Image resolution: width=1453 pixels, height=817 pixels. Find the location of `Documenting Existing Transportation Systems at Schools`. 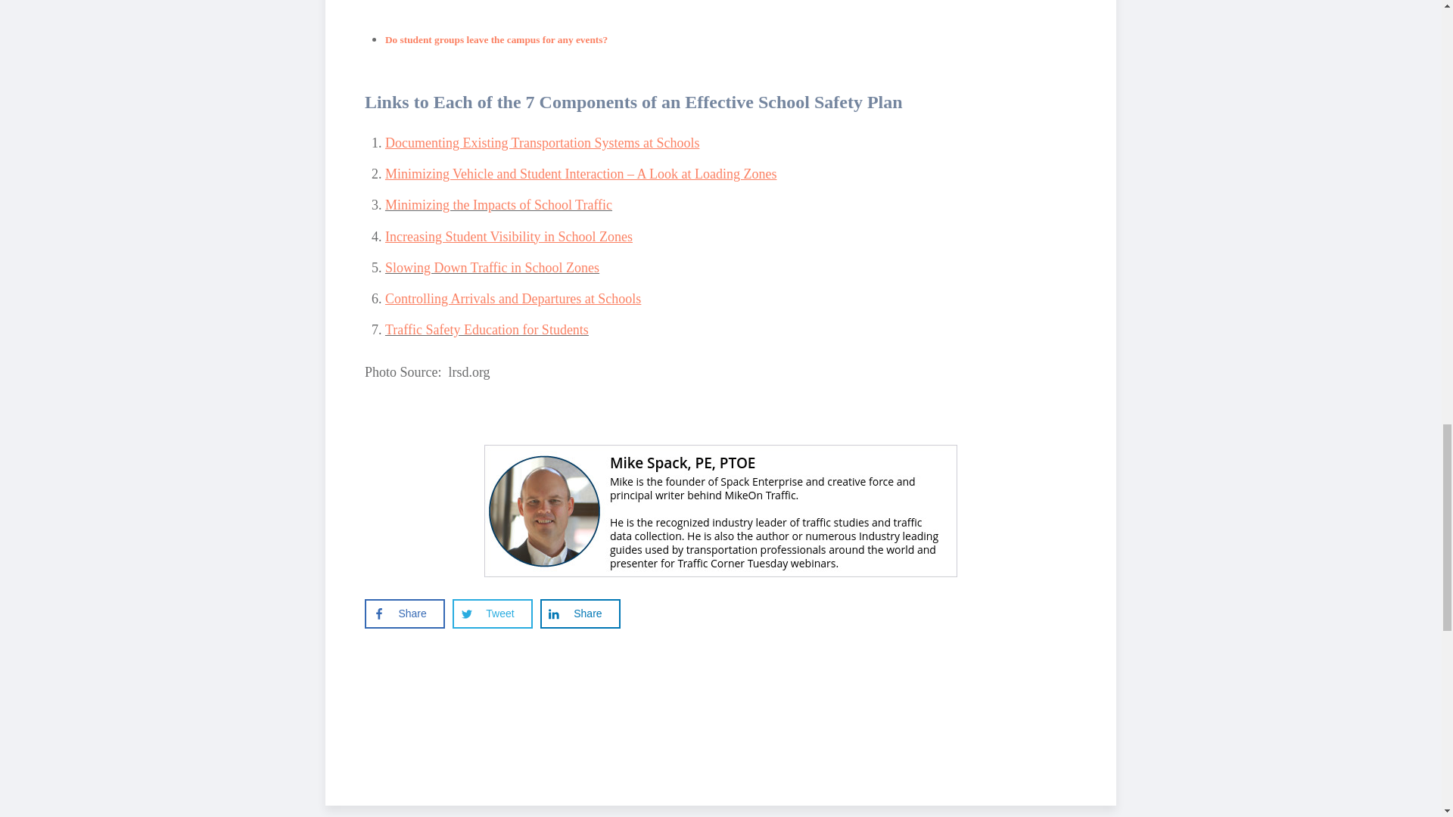

Documenting Existing Transportation Systems at Schools is located at coordinates (542, 142).